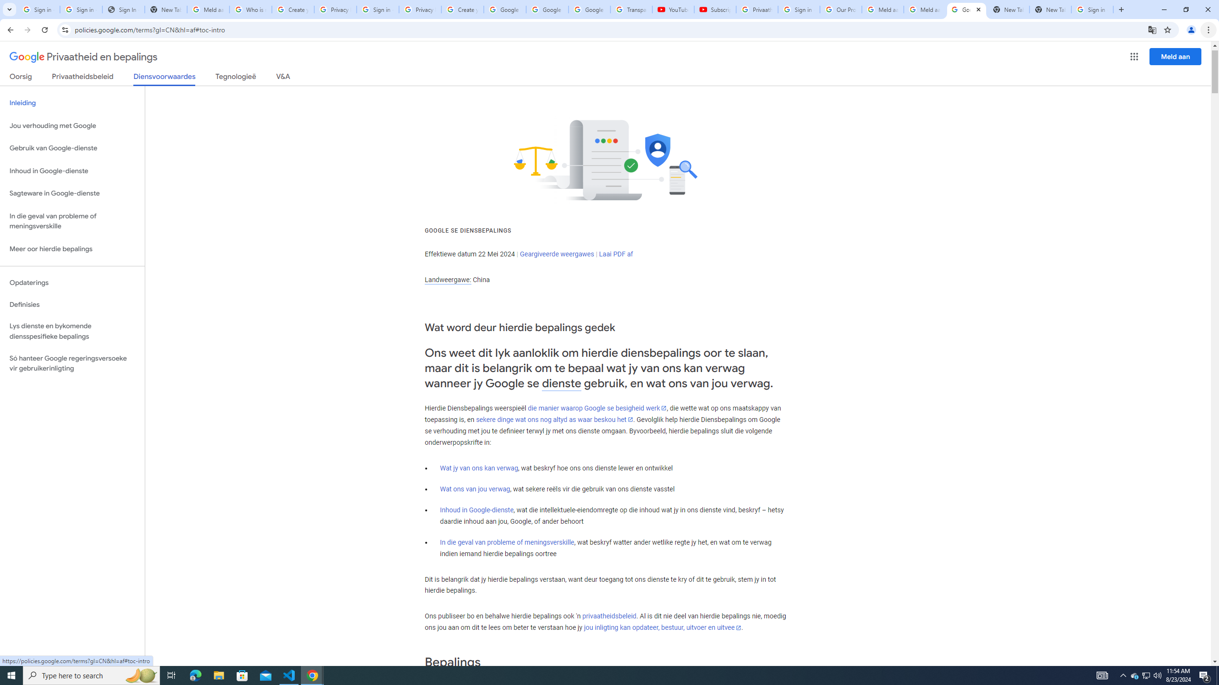 The image size is (1219, 685). What do you see at coordinates (597, 408) in the screenshot?
I see `die manier waarop Google se besigheid werk` at bounding box center [597, 408].